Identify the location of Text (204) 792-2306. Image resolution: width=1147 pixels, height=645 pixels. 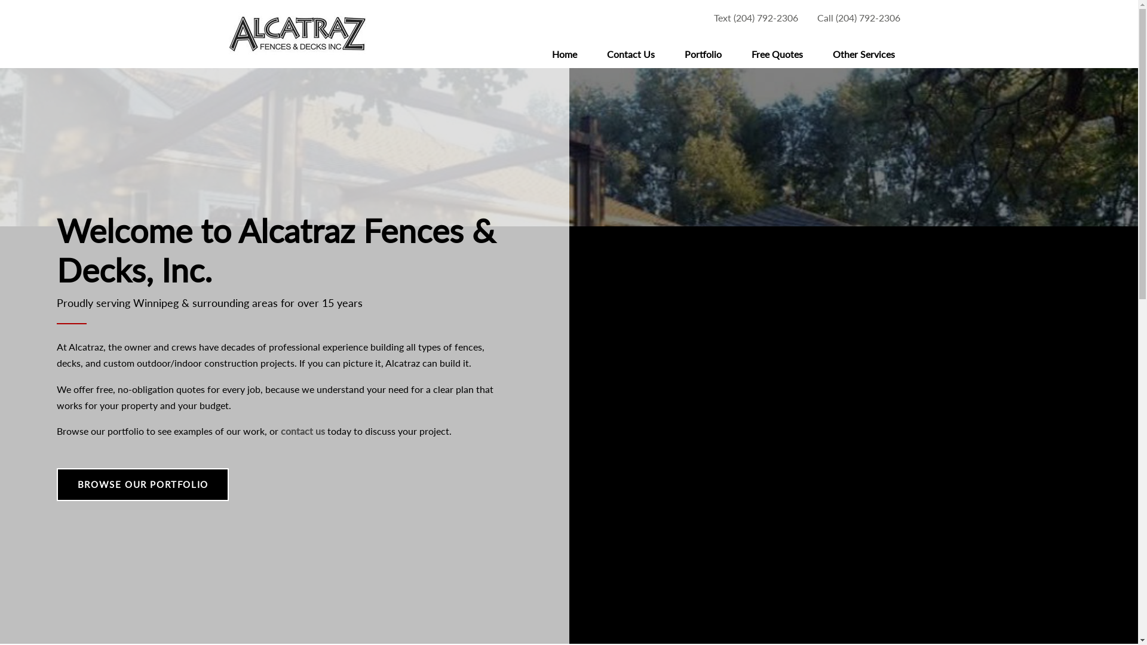
(755, 18).